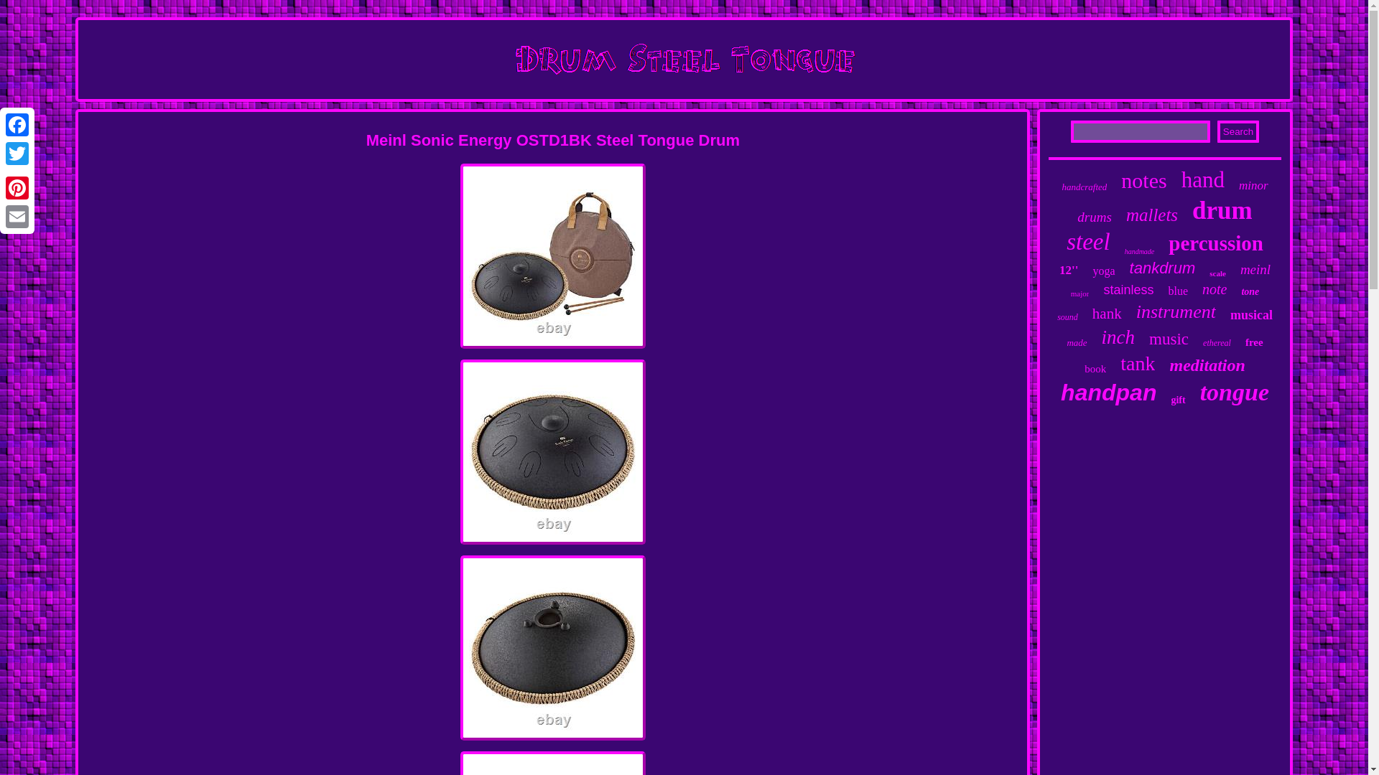  Describe the element at coordinates (1143, 181) in the screenshot. I see `notes` at that location.